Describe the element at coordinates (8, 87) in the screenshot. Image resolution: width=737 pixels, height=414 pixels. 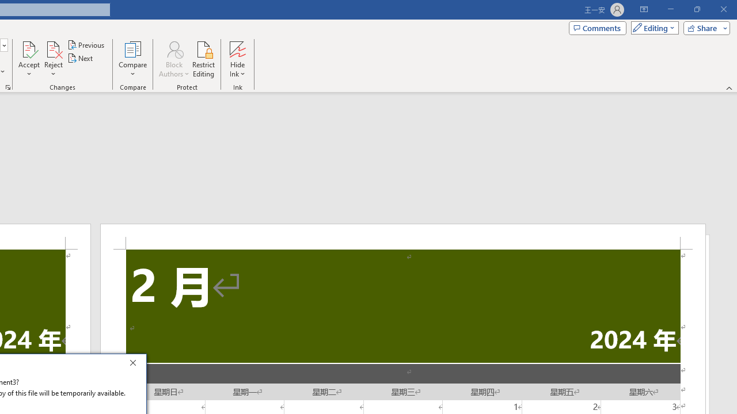
I see `Change Tracking Options...` at that location.